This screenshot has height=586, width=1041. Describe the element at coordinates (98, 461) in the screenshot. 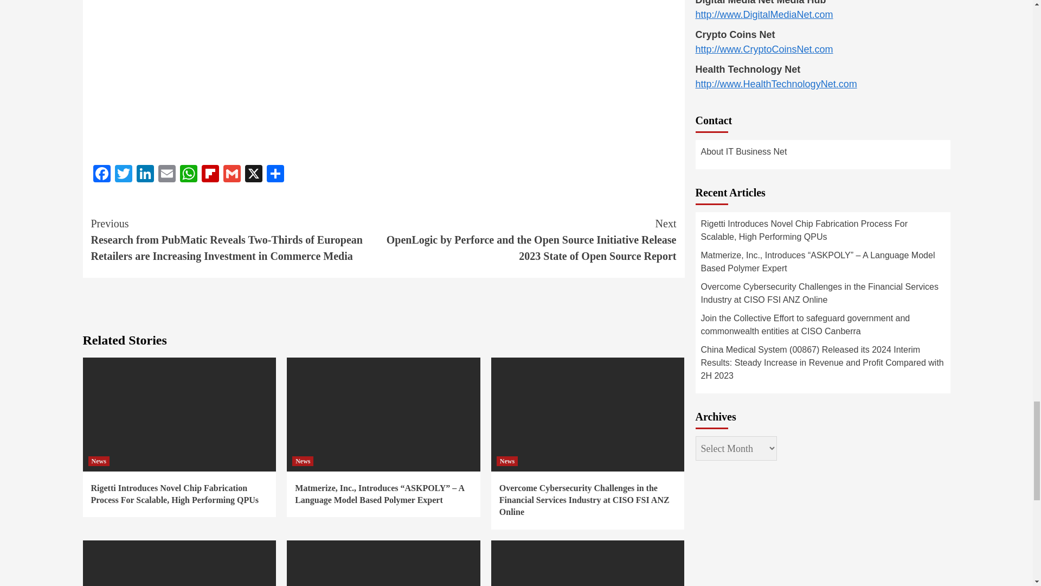

I see `News` at that location.